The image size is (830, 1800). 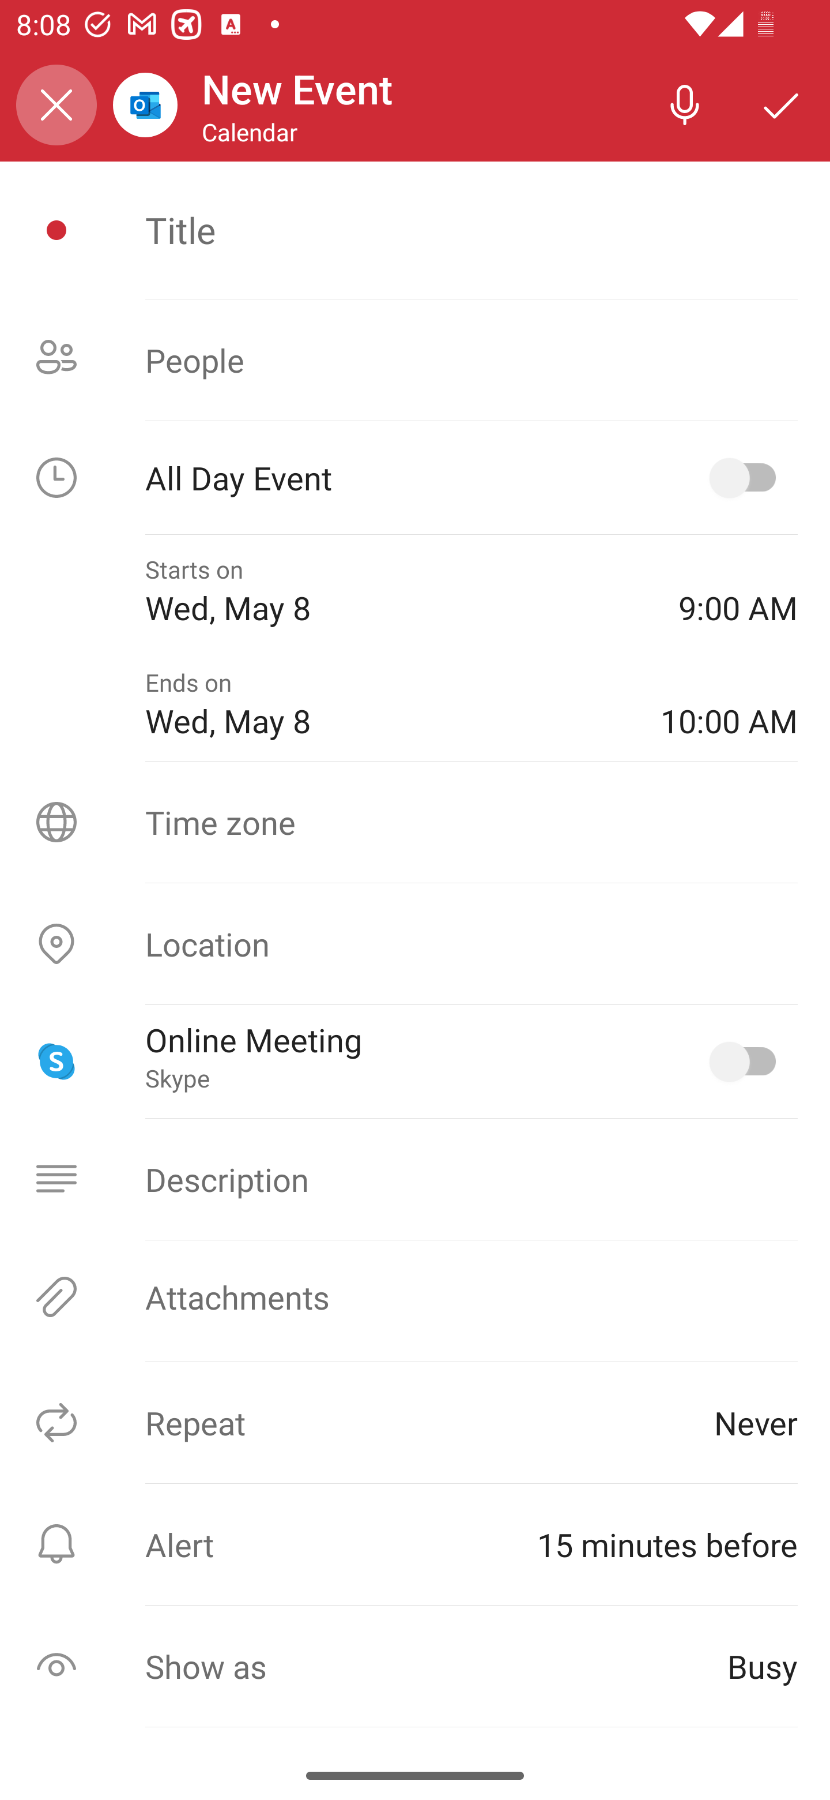 I want to click on Location, so click(x=415, y=944).